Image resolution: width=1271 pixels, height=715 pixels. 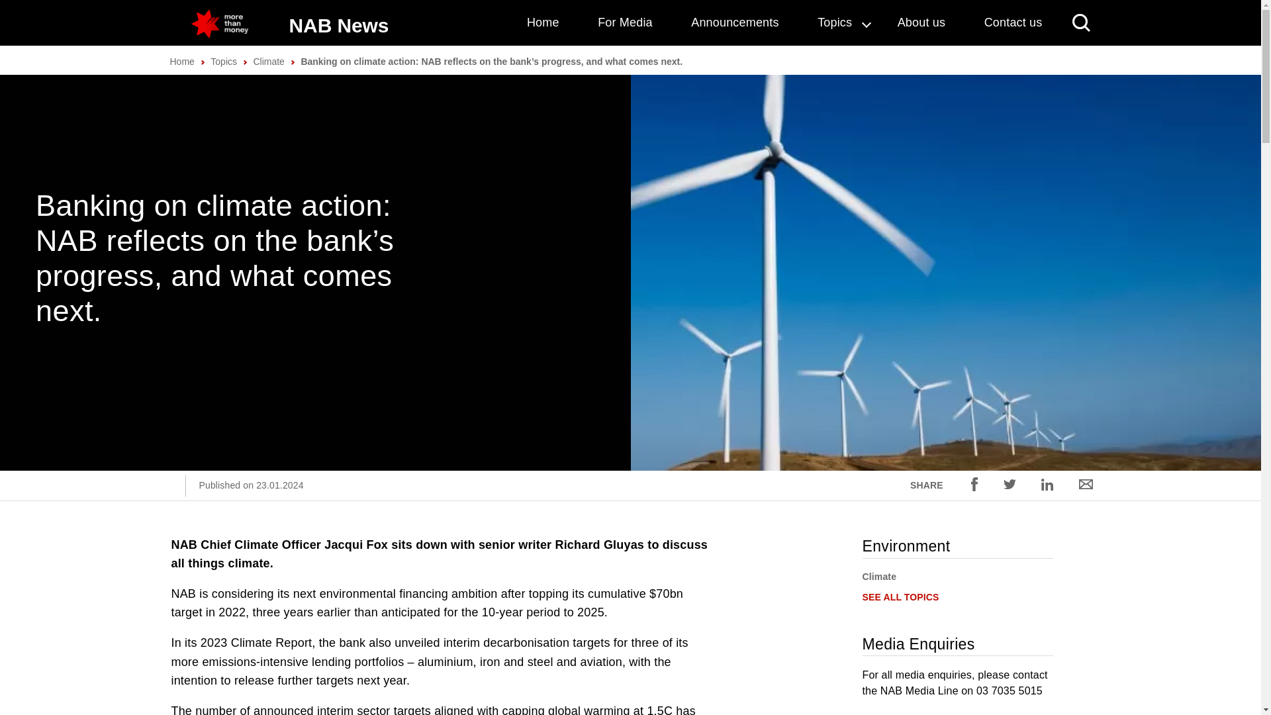 I want to click on Home, so click(x=181, y=62).